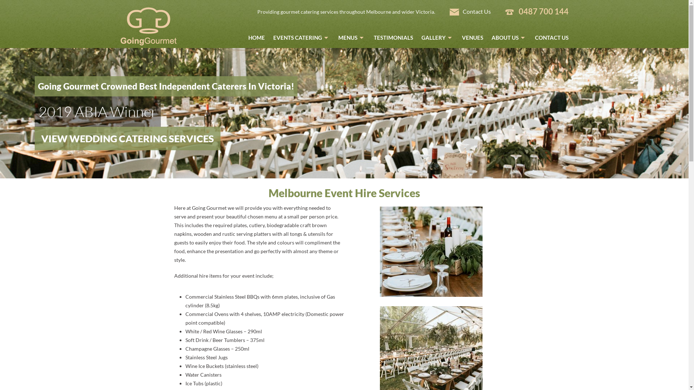  What do you see at coordinates (301, 38) in the screenshot?
I see `EVENTS CATERING` at bounding box center [301, 38].